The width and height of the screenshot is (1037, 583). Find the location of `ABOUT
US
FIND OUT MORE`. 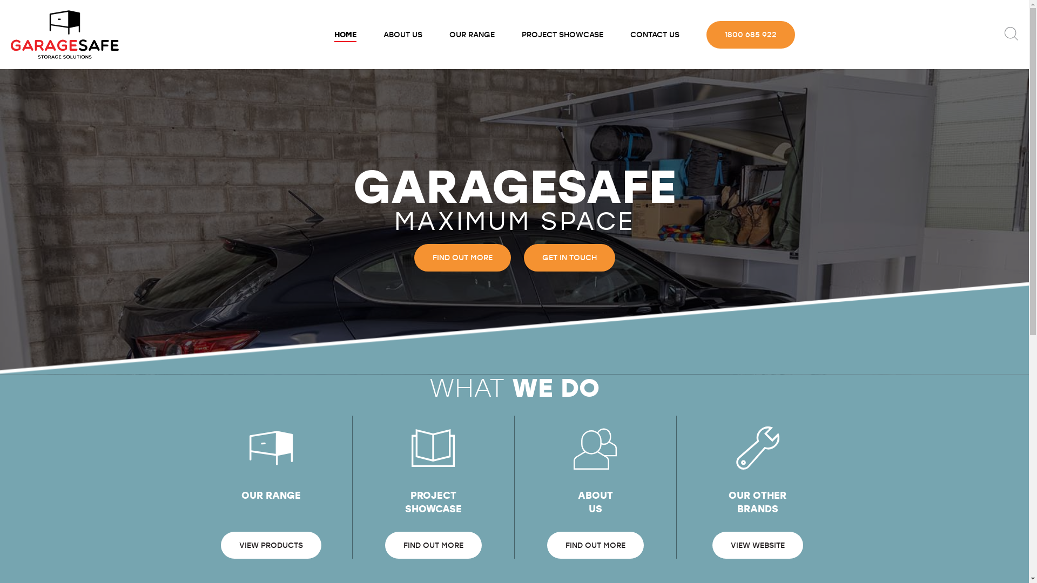

ABOUT
US
FIND OUT MORE is located at coordinates (595, 492).